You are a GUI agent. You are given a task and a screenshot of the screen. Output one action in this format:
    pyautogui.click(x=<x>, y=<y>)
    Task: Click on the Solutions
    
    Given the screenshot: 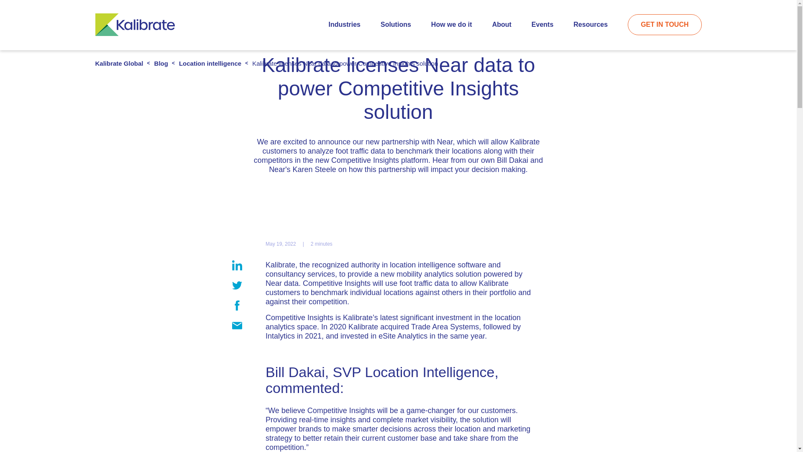 What is the action you would take?
    pyautogui.click(x=396, y=24)
    